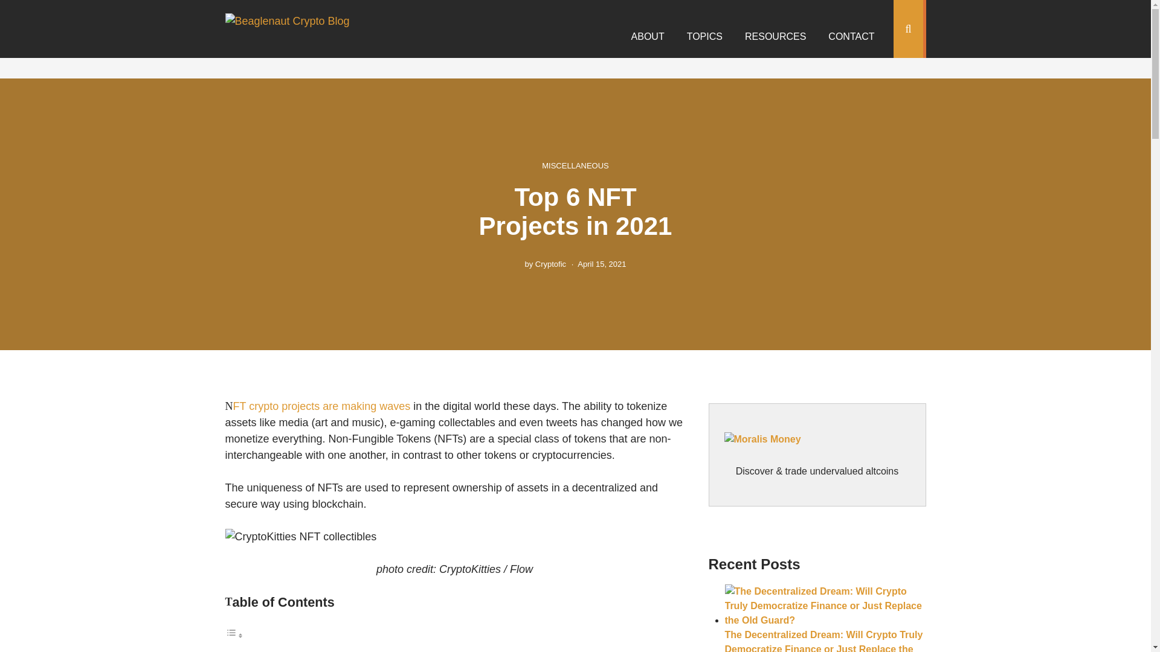  Describe the element at coordinates (575, 164) in the screenshot. I see `MISCELLANEOUS` at that location.